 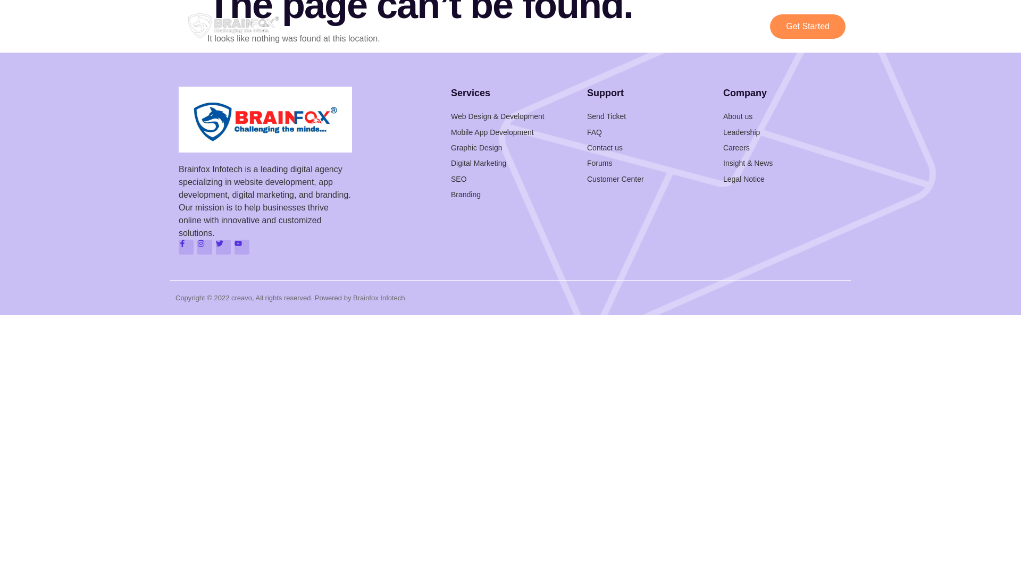 What do you see at coordinates (647, 116) in the screenshot?
I see `Send Ticket` at bounding box center [647, 116].